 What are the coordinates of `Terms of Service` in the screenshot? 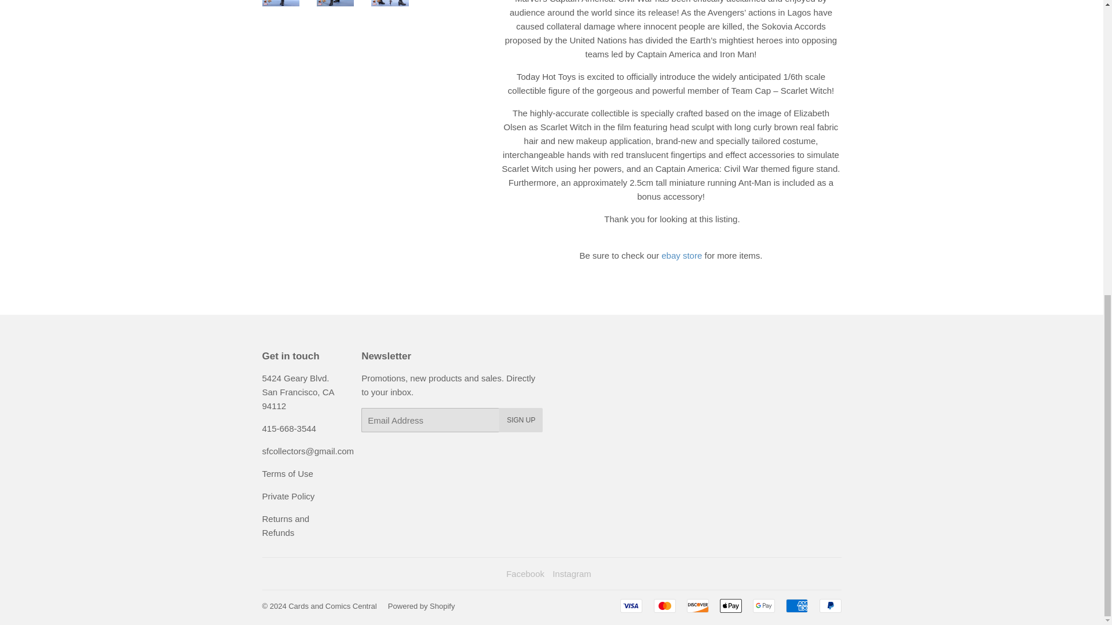 It's located at (287, 473).